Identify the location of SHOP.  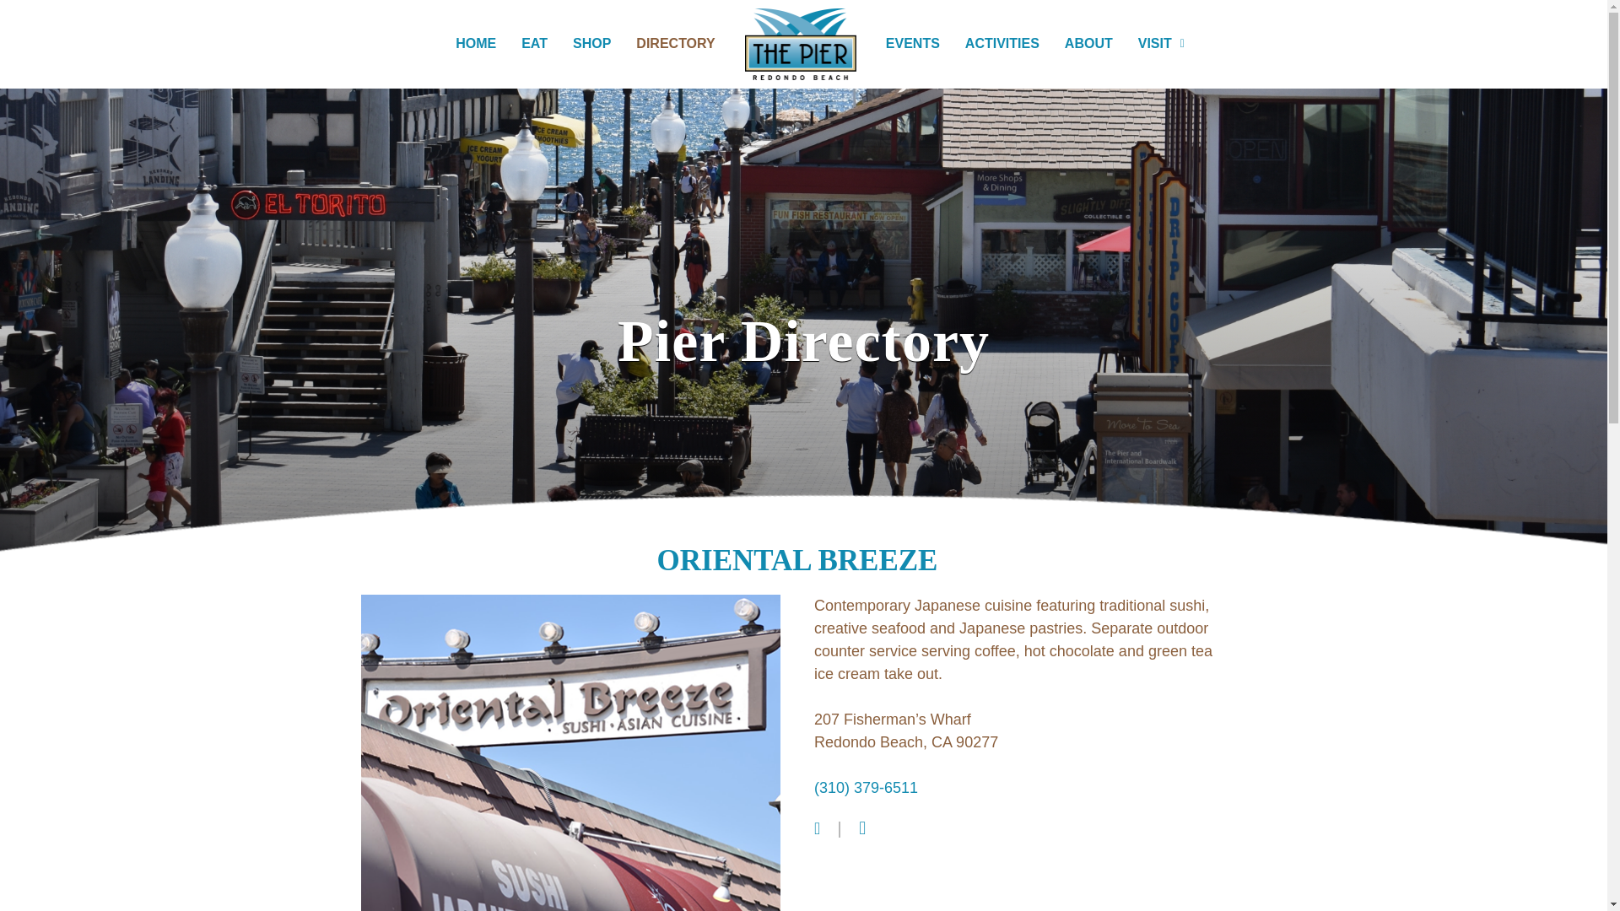
(592, 44).